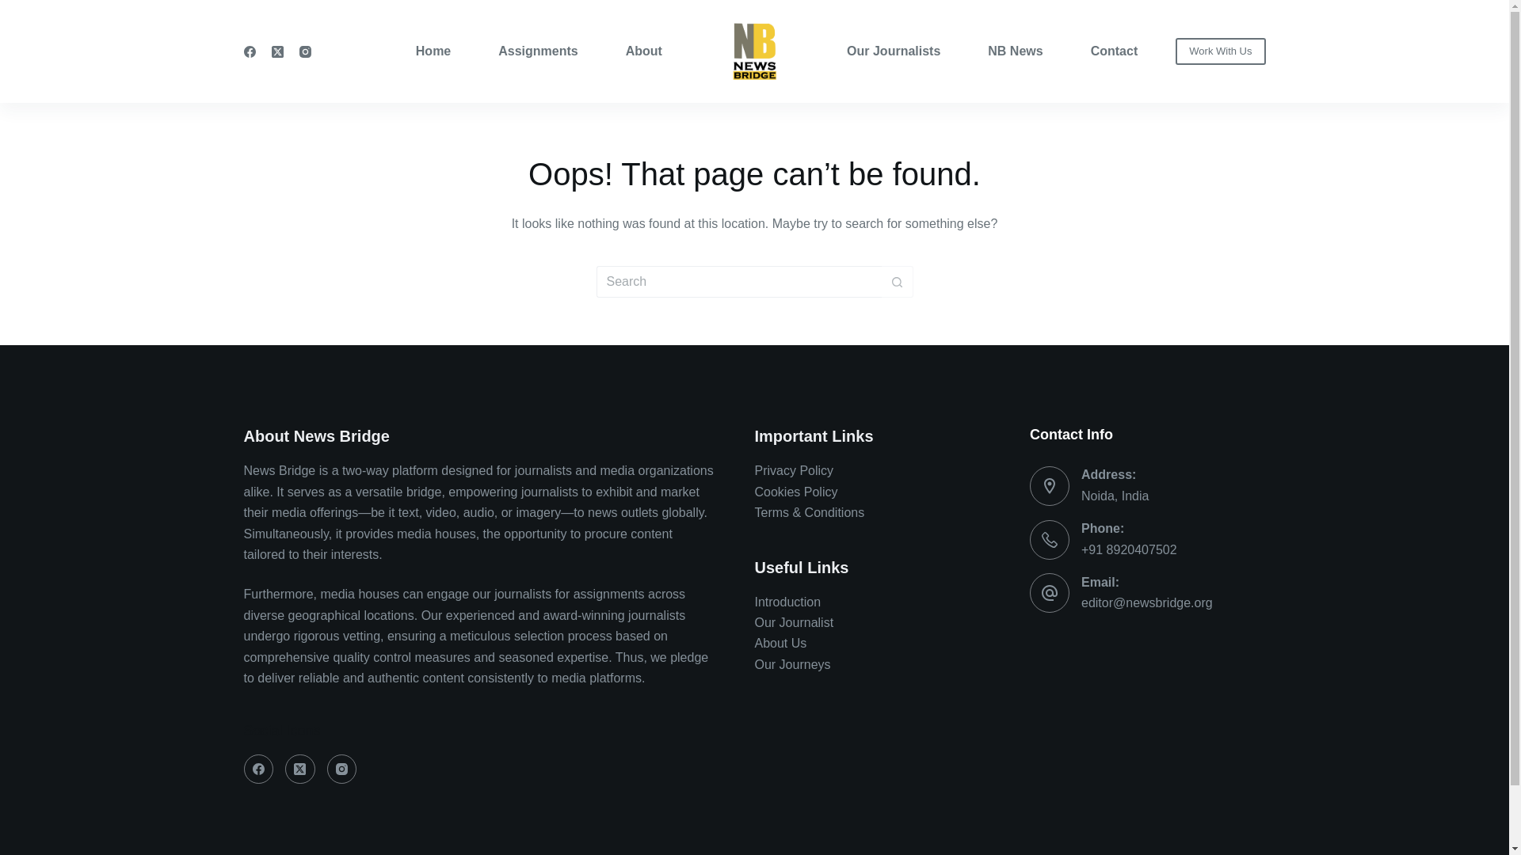 This screenshot has height=855, width=1521. I want to click on Introduction, so click(787, 602).